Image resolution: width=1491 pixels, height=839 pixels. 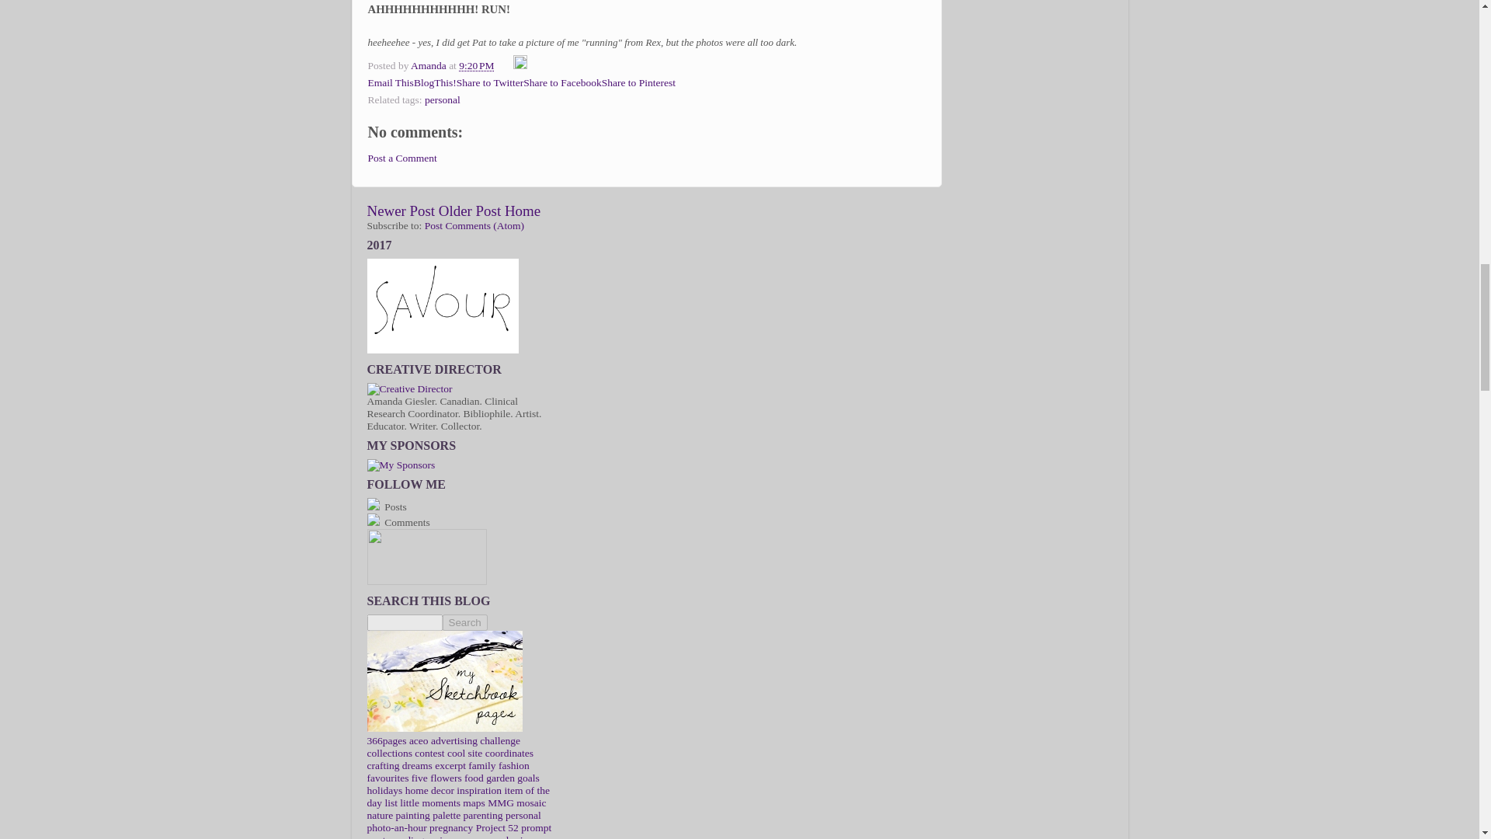 What do you see at coordinates (490, 82) in the screenshot?
I see `Share to Twitter` at bounding box center [490, 82].